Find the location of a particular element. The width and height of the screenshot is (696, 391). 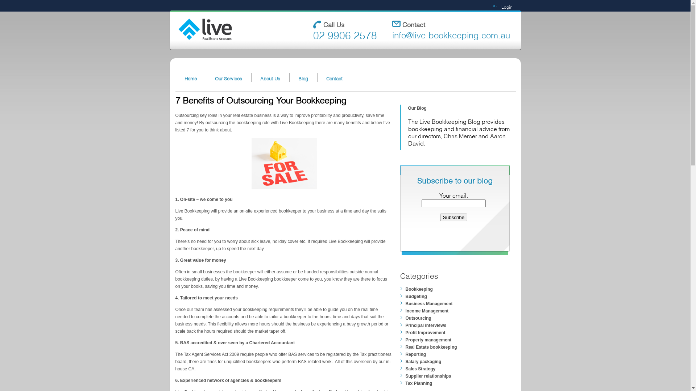

About Us is located at coordinates (270, 78).